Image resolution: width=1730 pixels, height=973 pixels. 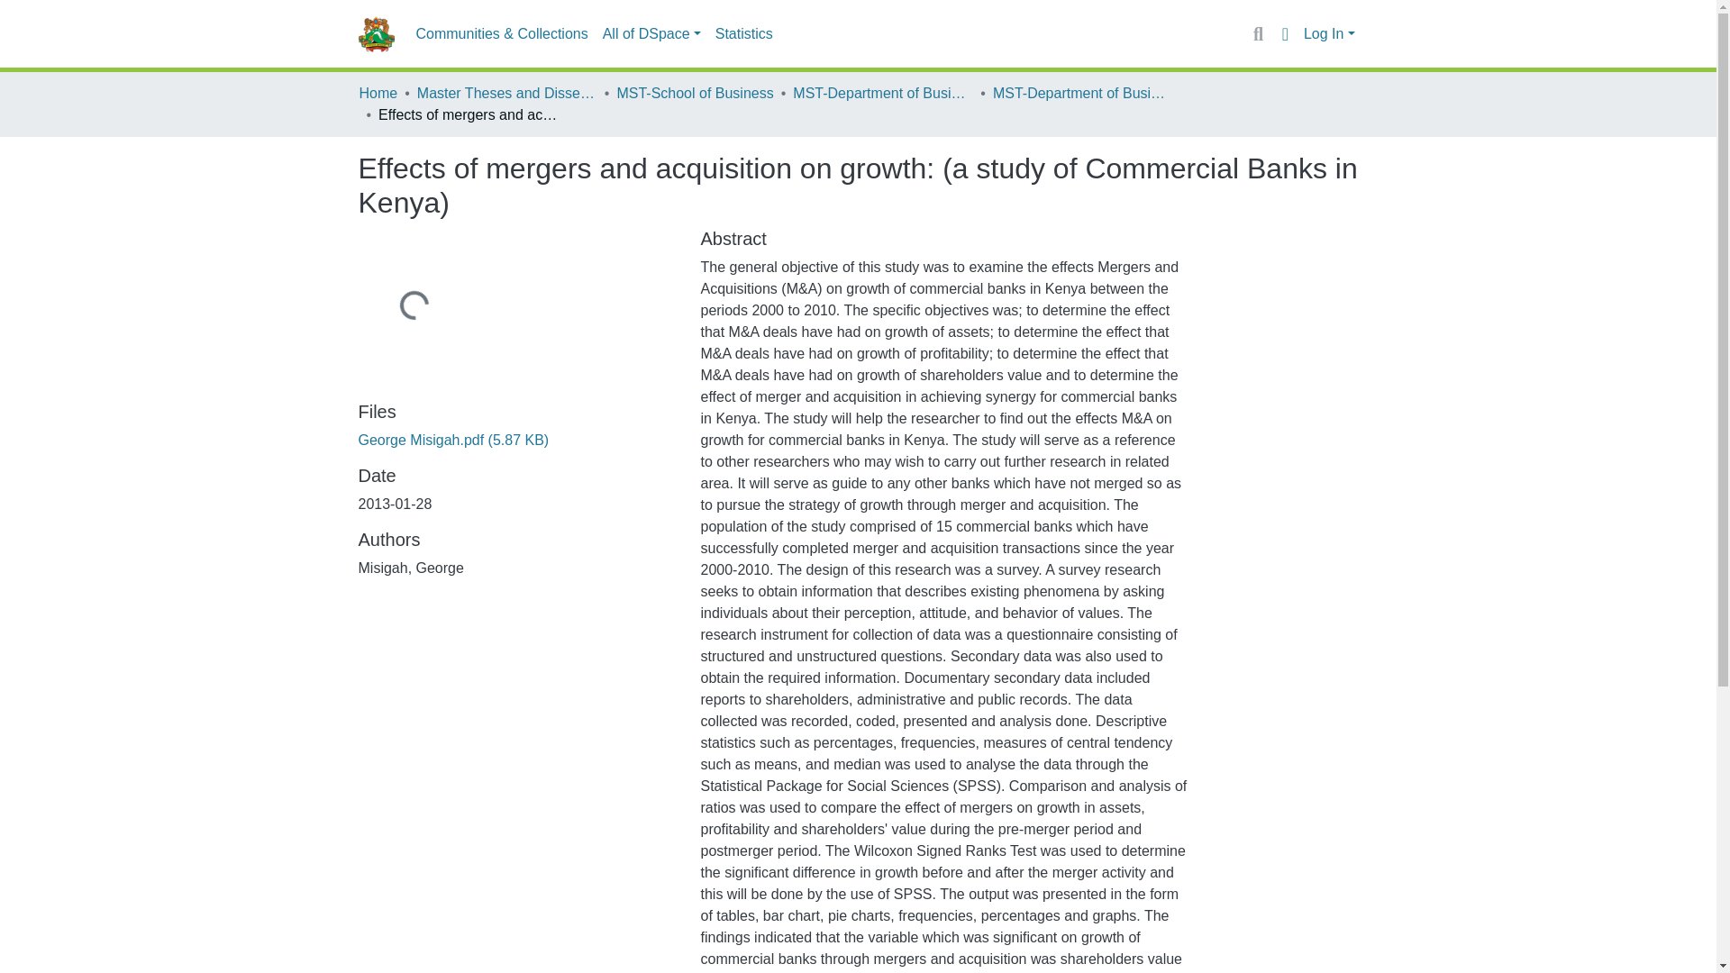 I want to click on Language switch, so click(x=1285, y=33).